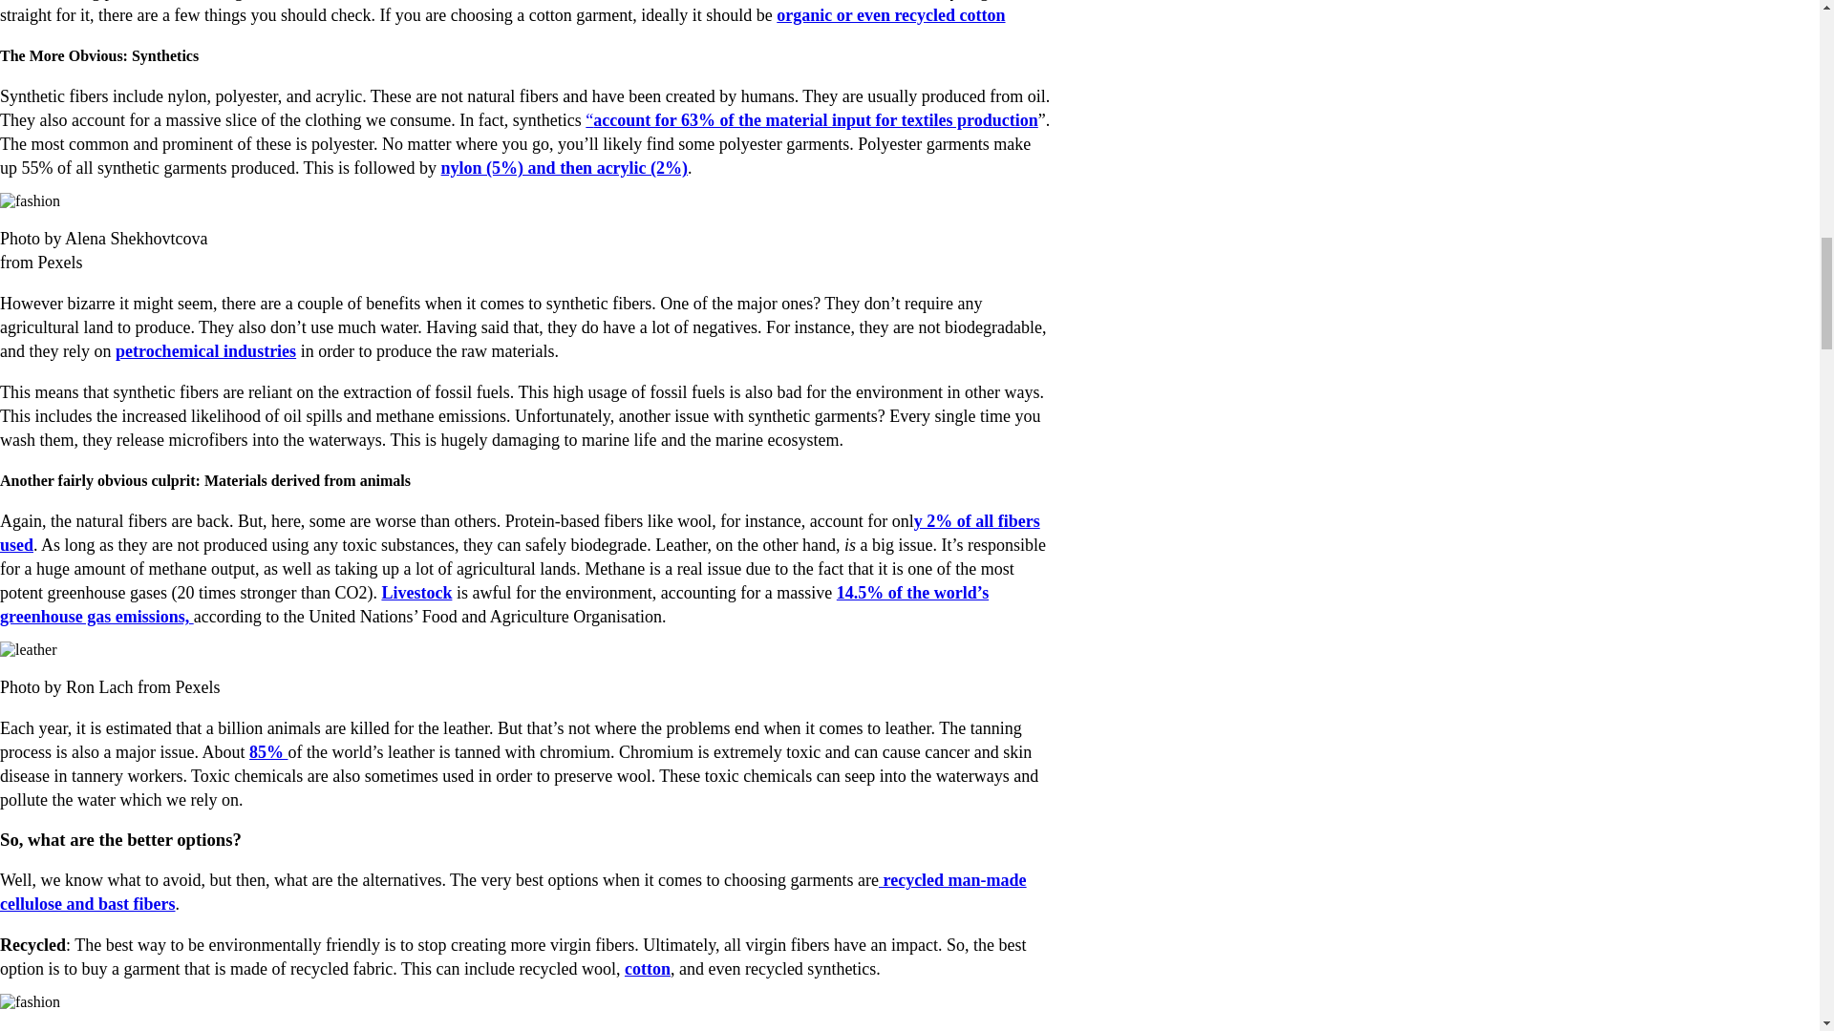 This screenshot has height=1031, width=1834. Describe the element at coordinates (204, 351) in the screenshot. I see `petrochemical industries` at that location.